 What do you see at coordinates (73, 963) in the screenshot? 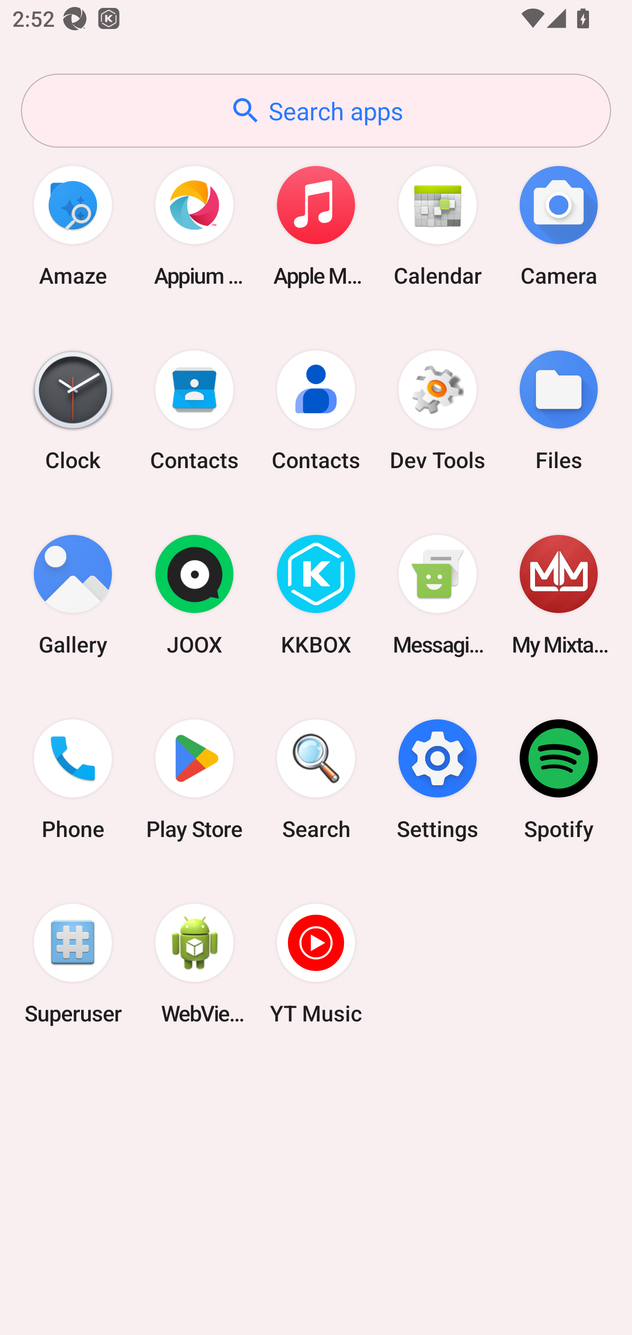
I see `Superuser` at bounding box center [73, 963].